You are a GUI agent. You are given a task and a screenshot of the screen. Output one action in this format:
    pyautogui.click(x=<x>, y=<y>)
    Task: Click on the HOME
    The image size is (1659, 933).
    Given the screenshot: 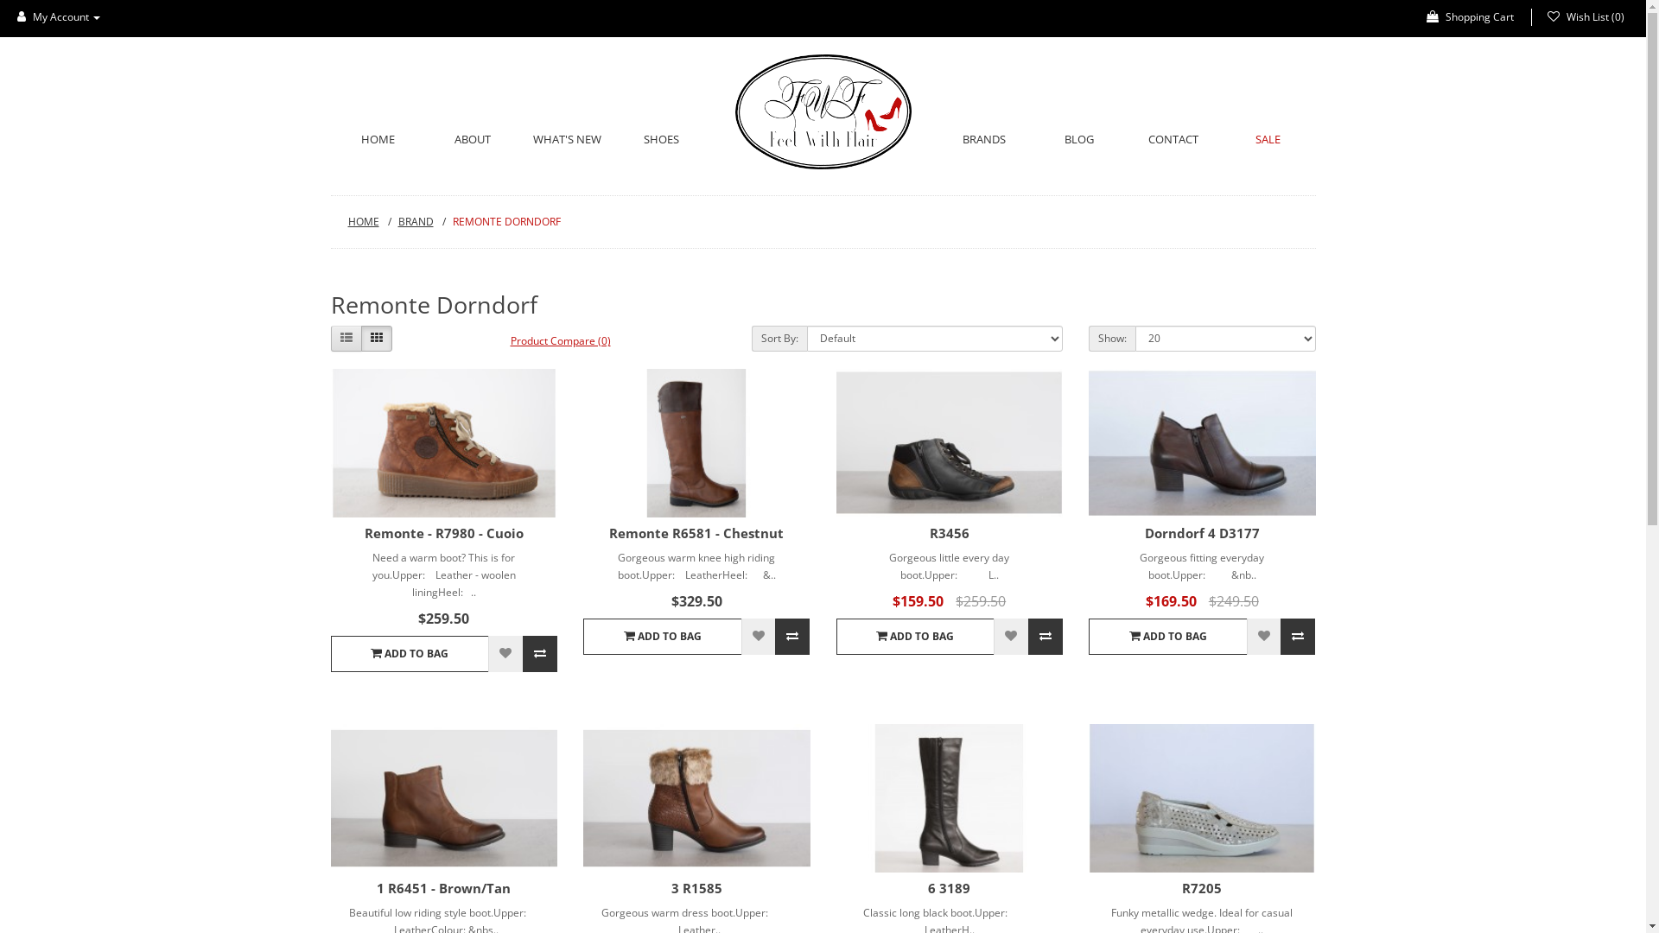 What is the action you would take?
    pyautogui.click(x=369, y=221)
    